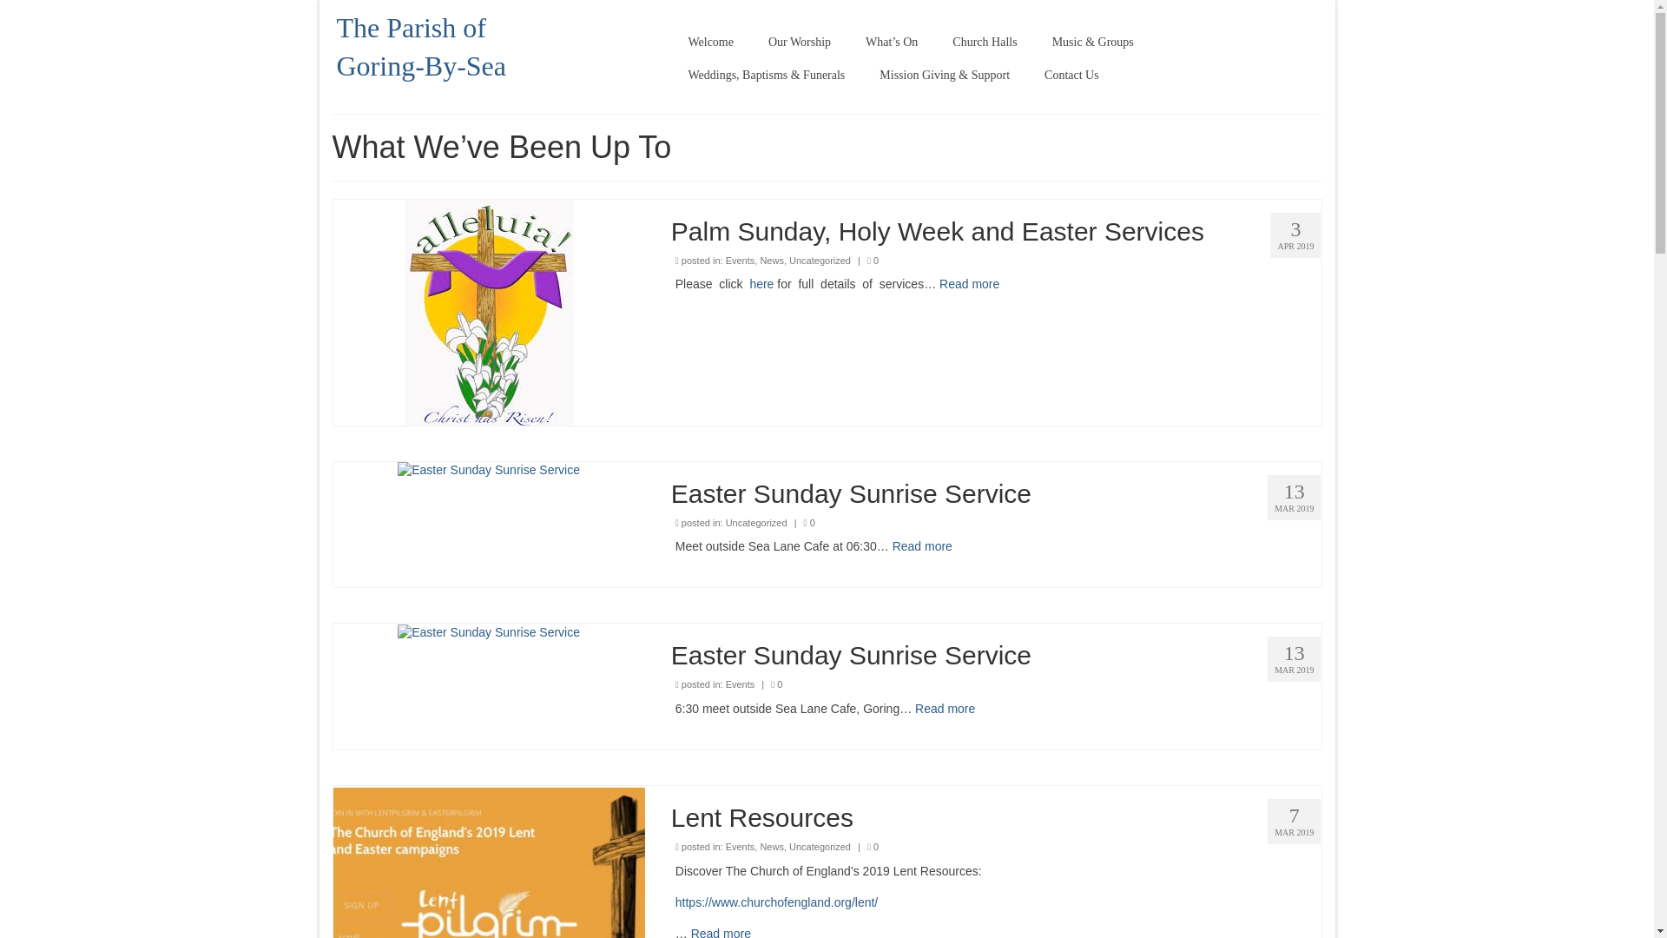 This screenshot has height=938, width=1667. I want to click on Easter Sunday Sunrise Service, so click(489, 631).